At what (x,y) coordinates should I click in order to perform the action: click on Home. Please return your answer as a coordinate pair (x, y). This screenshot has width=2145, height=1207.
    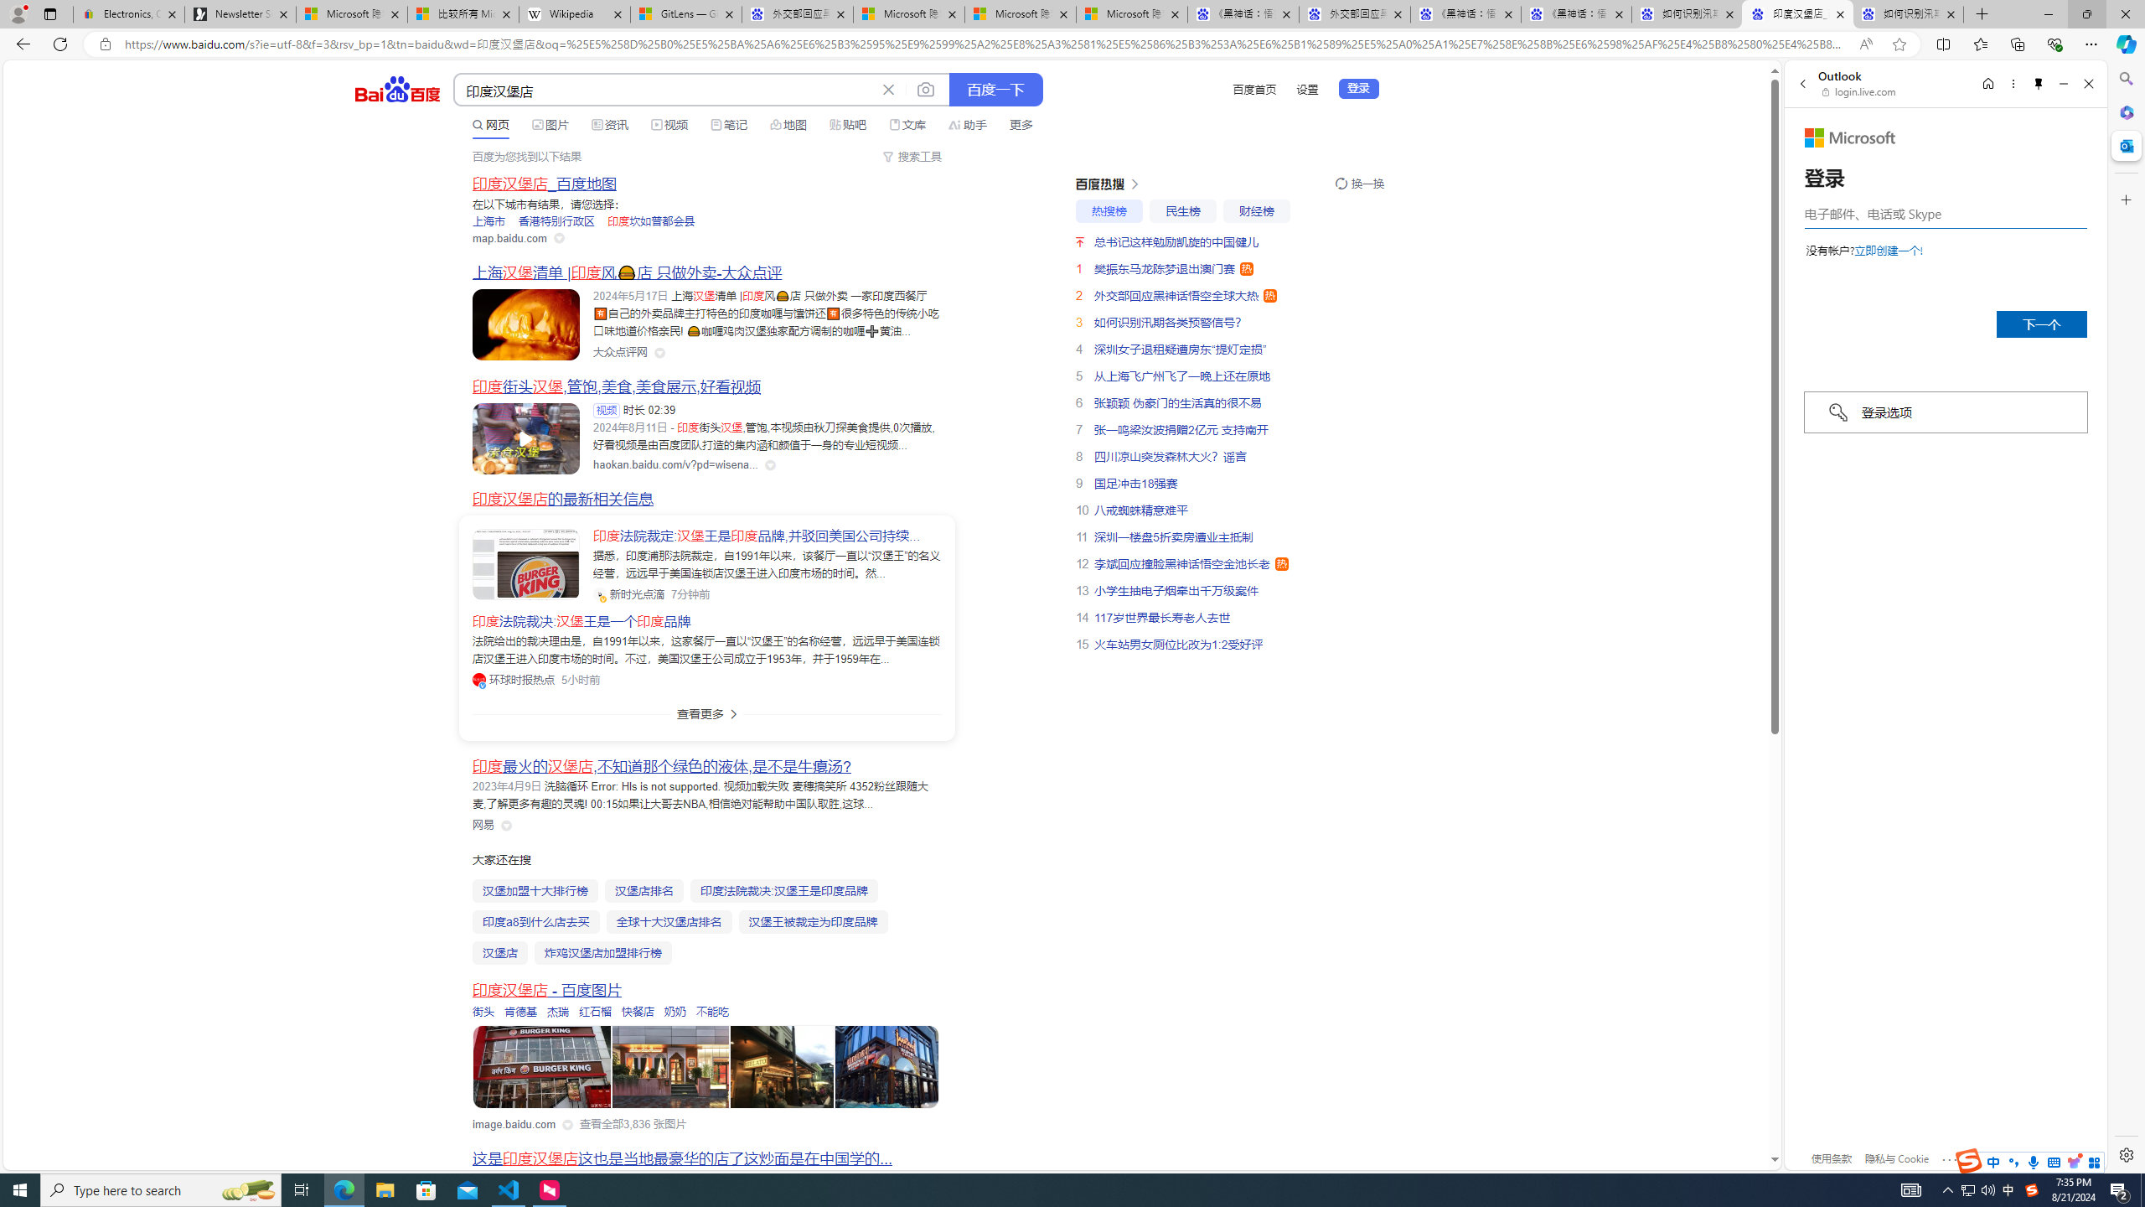
    Looking at the image, I should click on (1987, 84).